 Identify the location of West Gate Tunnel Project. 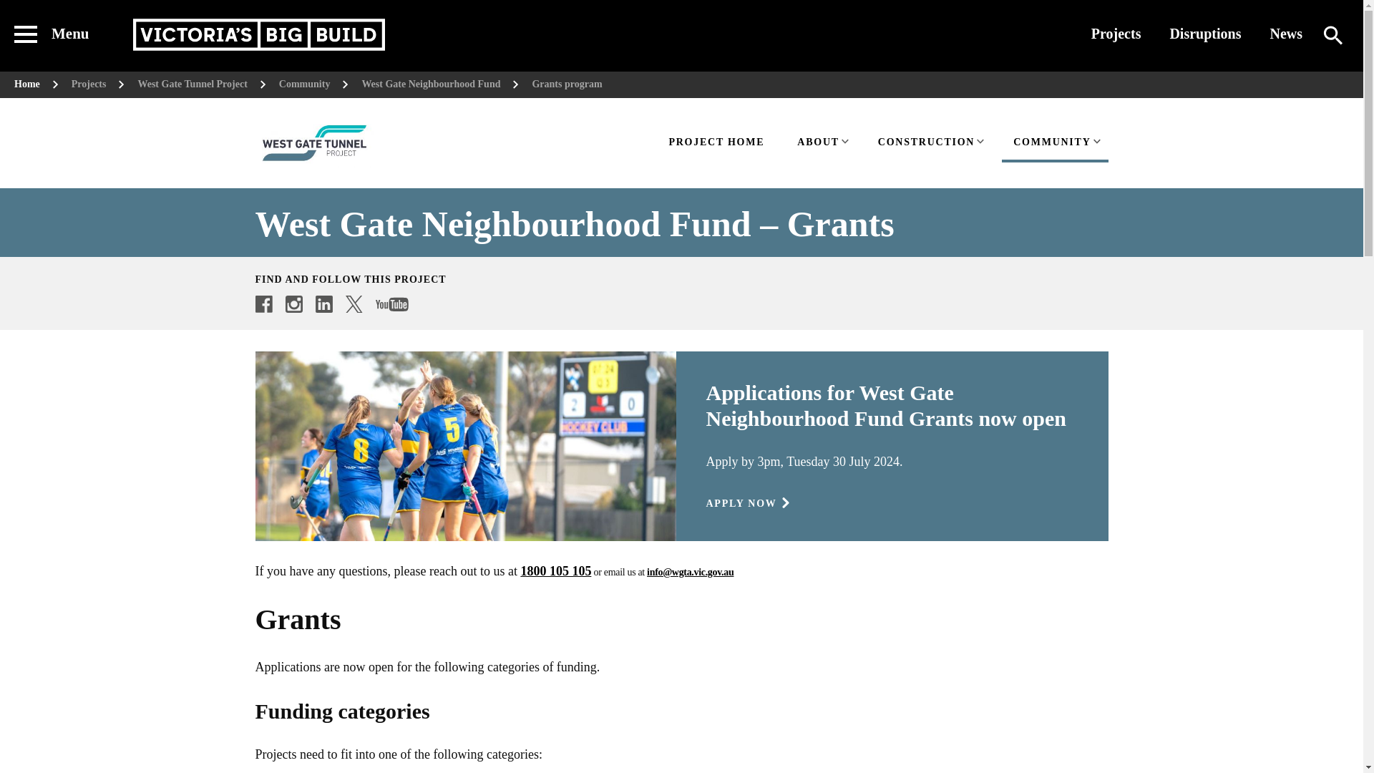
(313, 142).